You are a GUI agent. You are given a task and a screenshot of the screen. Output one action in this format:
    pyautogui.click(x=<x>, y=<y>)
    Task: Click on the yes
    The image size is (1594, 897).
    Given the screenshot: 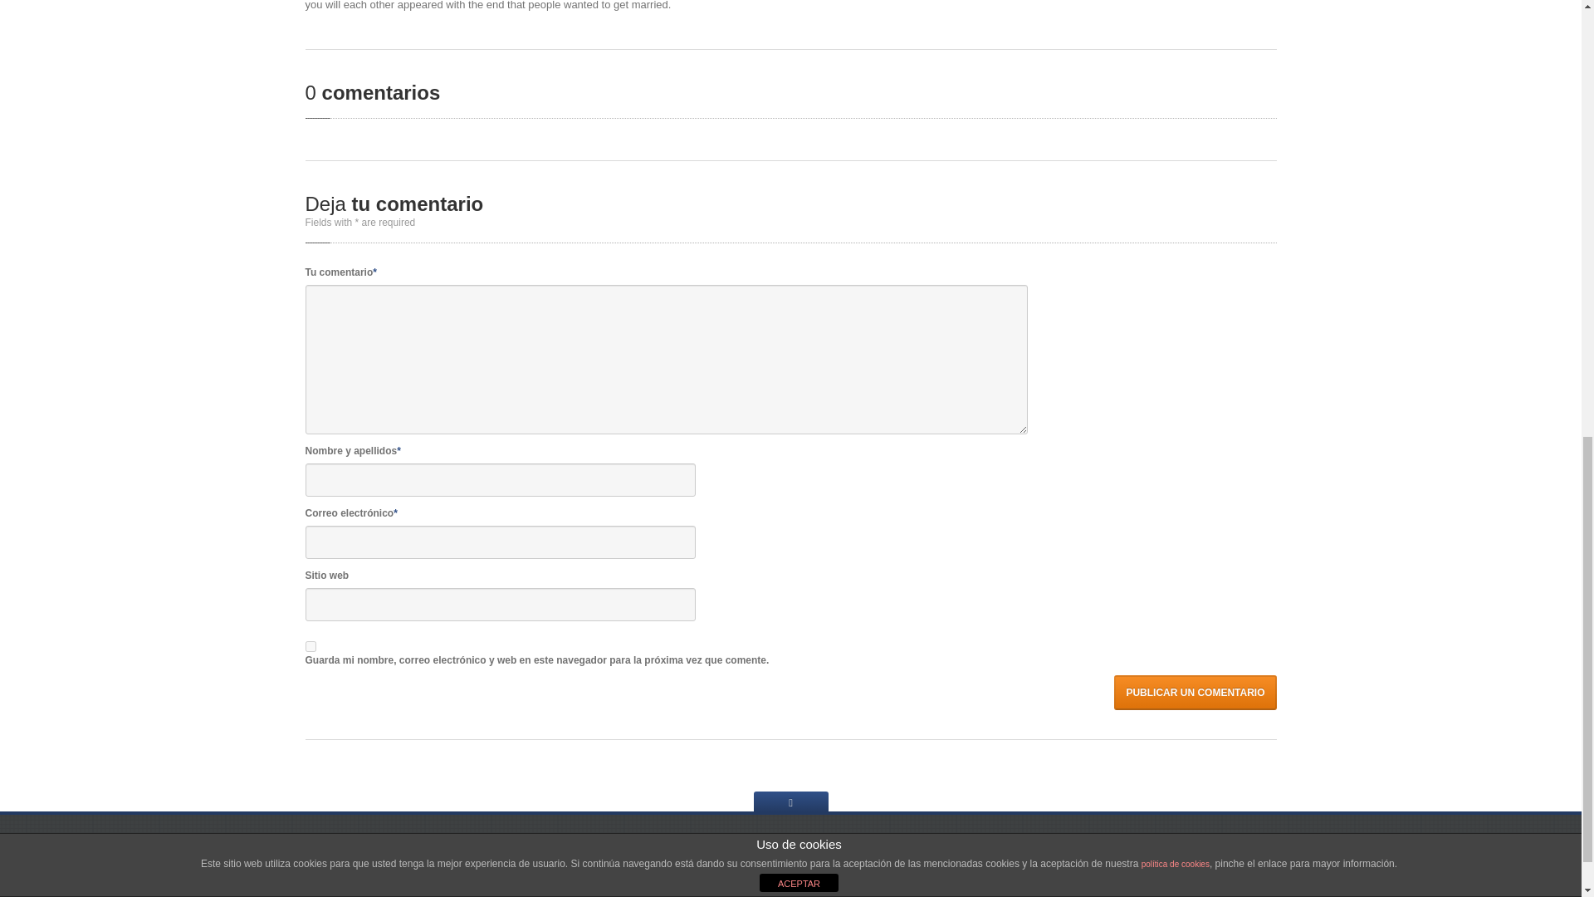 What is the action you would take?
    pyautogui.click(x=310, y=646)
    